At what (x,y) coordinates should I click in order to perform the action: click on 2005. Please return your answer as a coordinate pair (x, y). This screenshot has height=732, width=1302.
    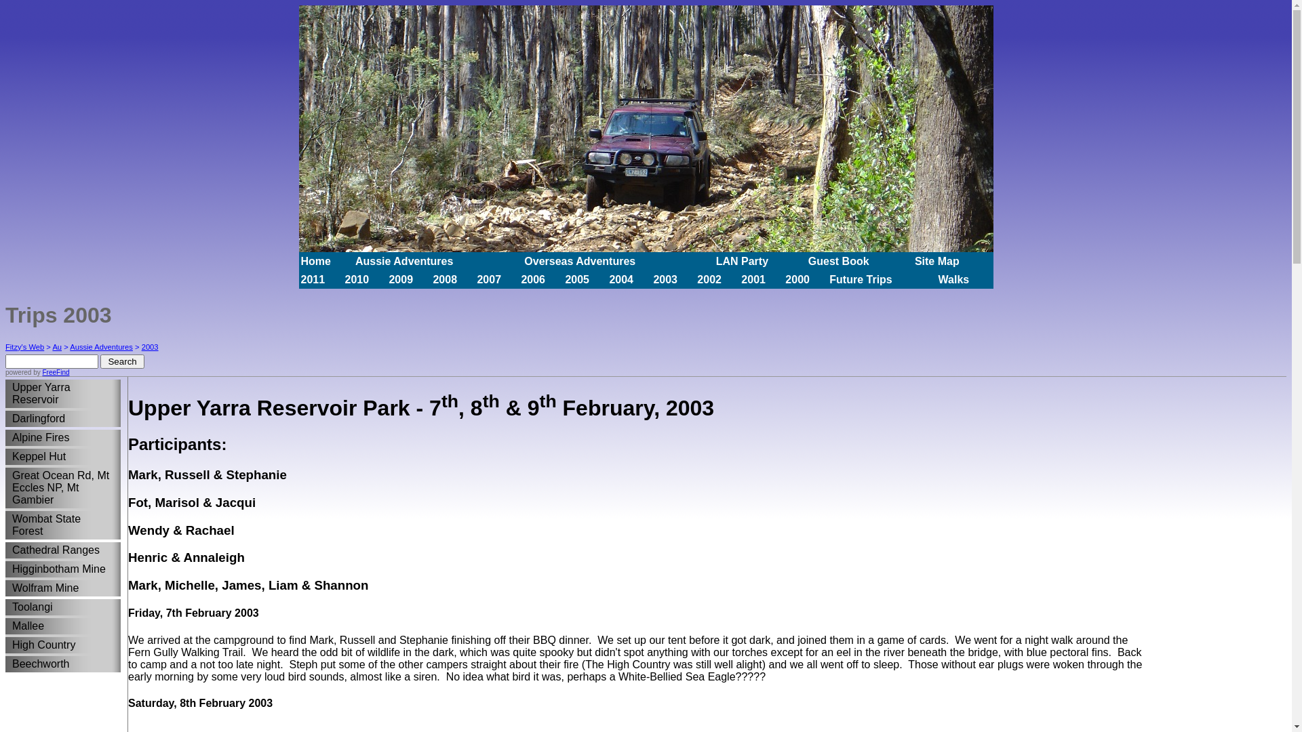
    Looking at the image, I should click on (577, 279).